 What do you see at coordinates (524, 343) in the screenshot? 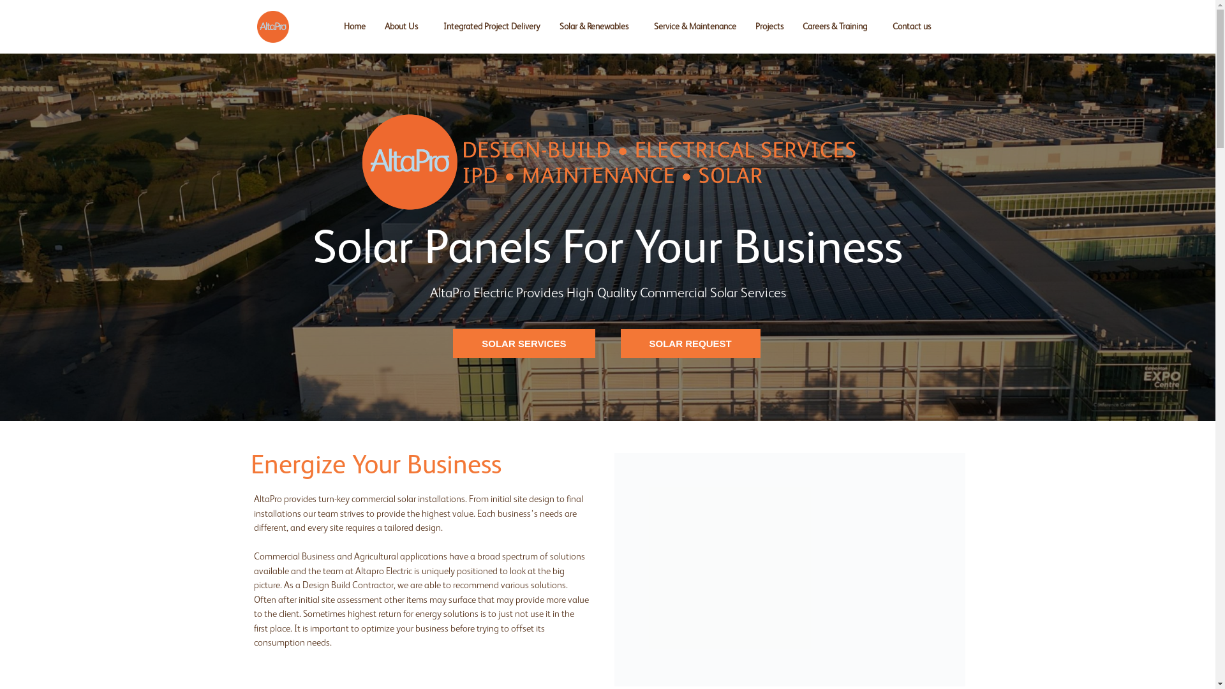
I see `SOLAR SERVICES` at bounding box center [524, 343].